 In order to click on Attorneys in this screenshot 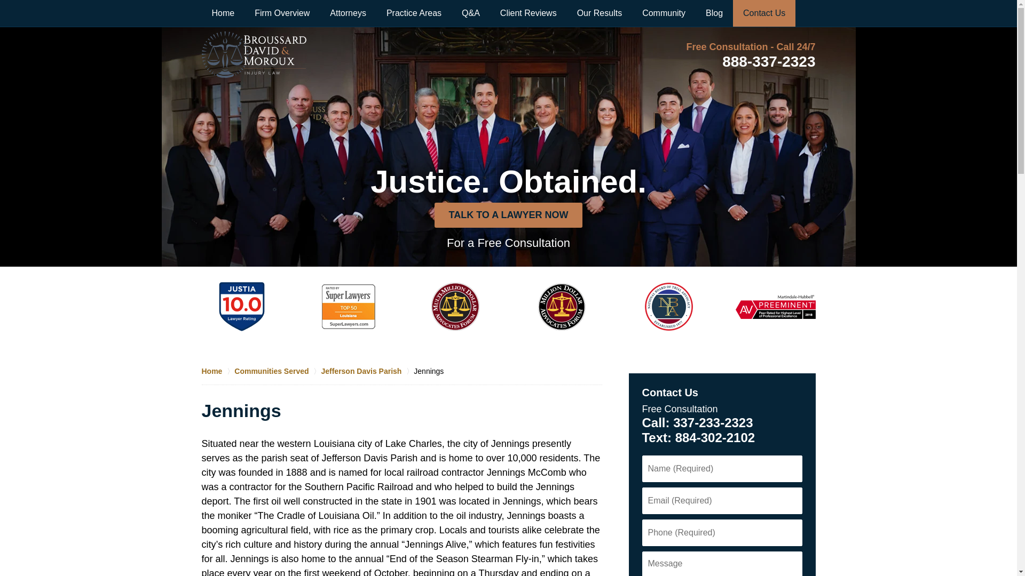, I will do `click(348, 13)`.